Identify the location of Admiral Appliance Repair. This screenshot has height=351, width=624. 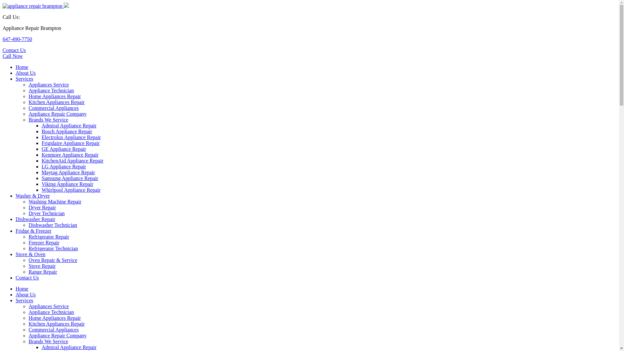
(69, 347).